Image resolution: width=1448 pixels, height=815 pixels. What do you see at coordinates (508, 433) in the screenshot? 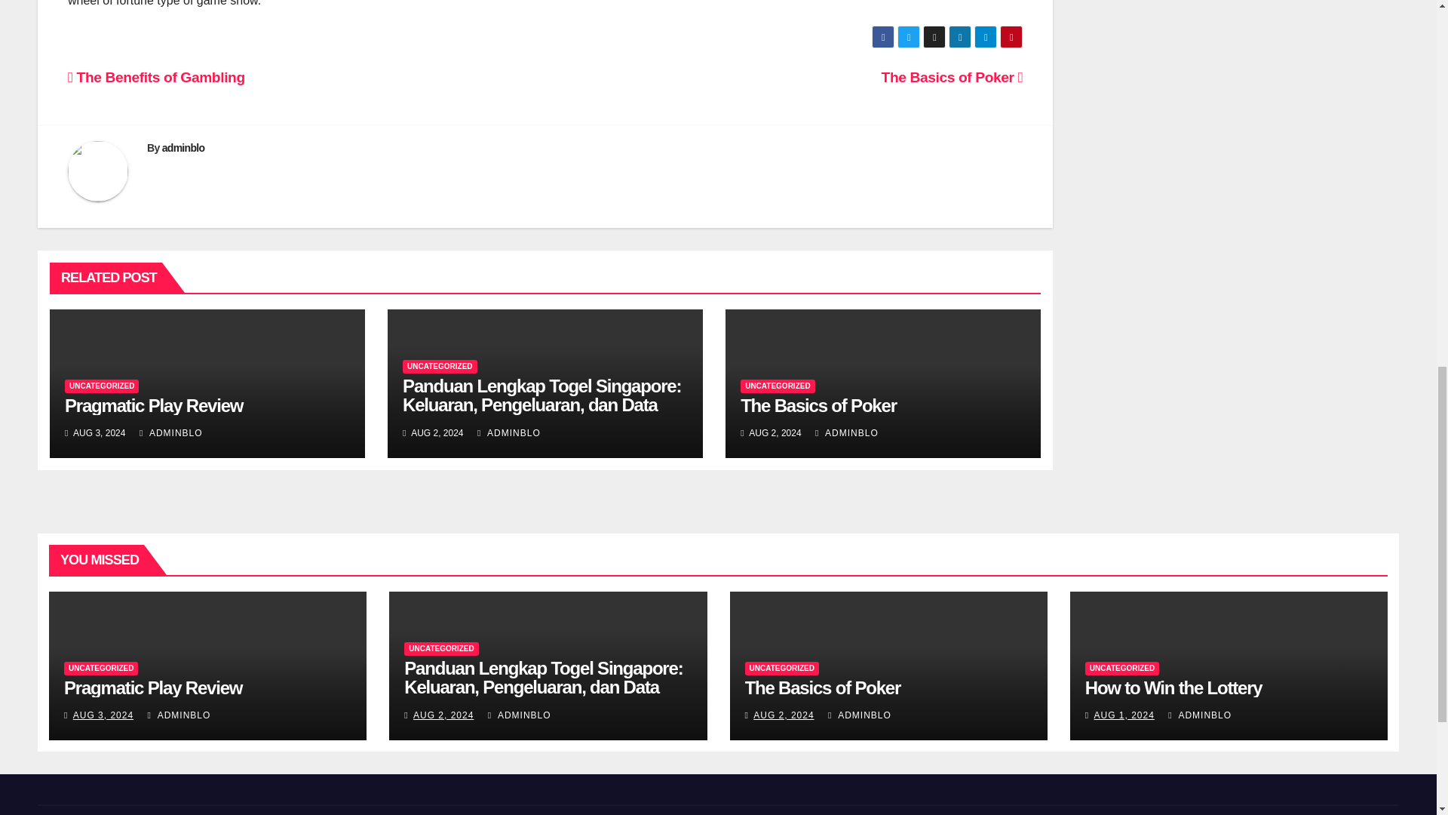
I see `ADMINBLO` at bounding box center [508, 433].